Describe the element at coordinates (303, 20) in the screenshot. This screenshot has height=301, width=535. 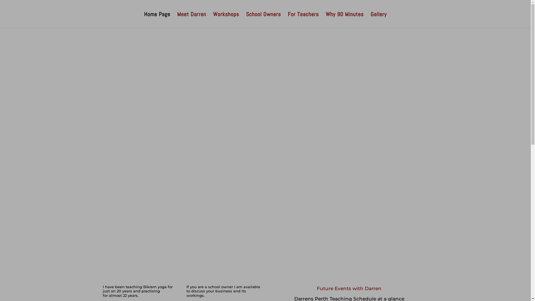
I see `For Teachers` at that location.